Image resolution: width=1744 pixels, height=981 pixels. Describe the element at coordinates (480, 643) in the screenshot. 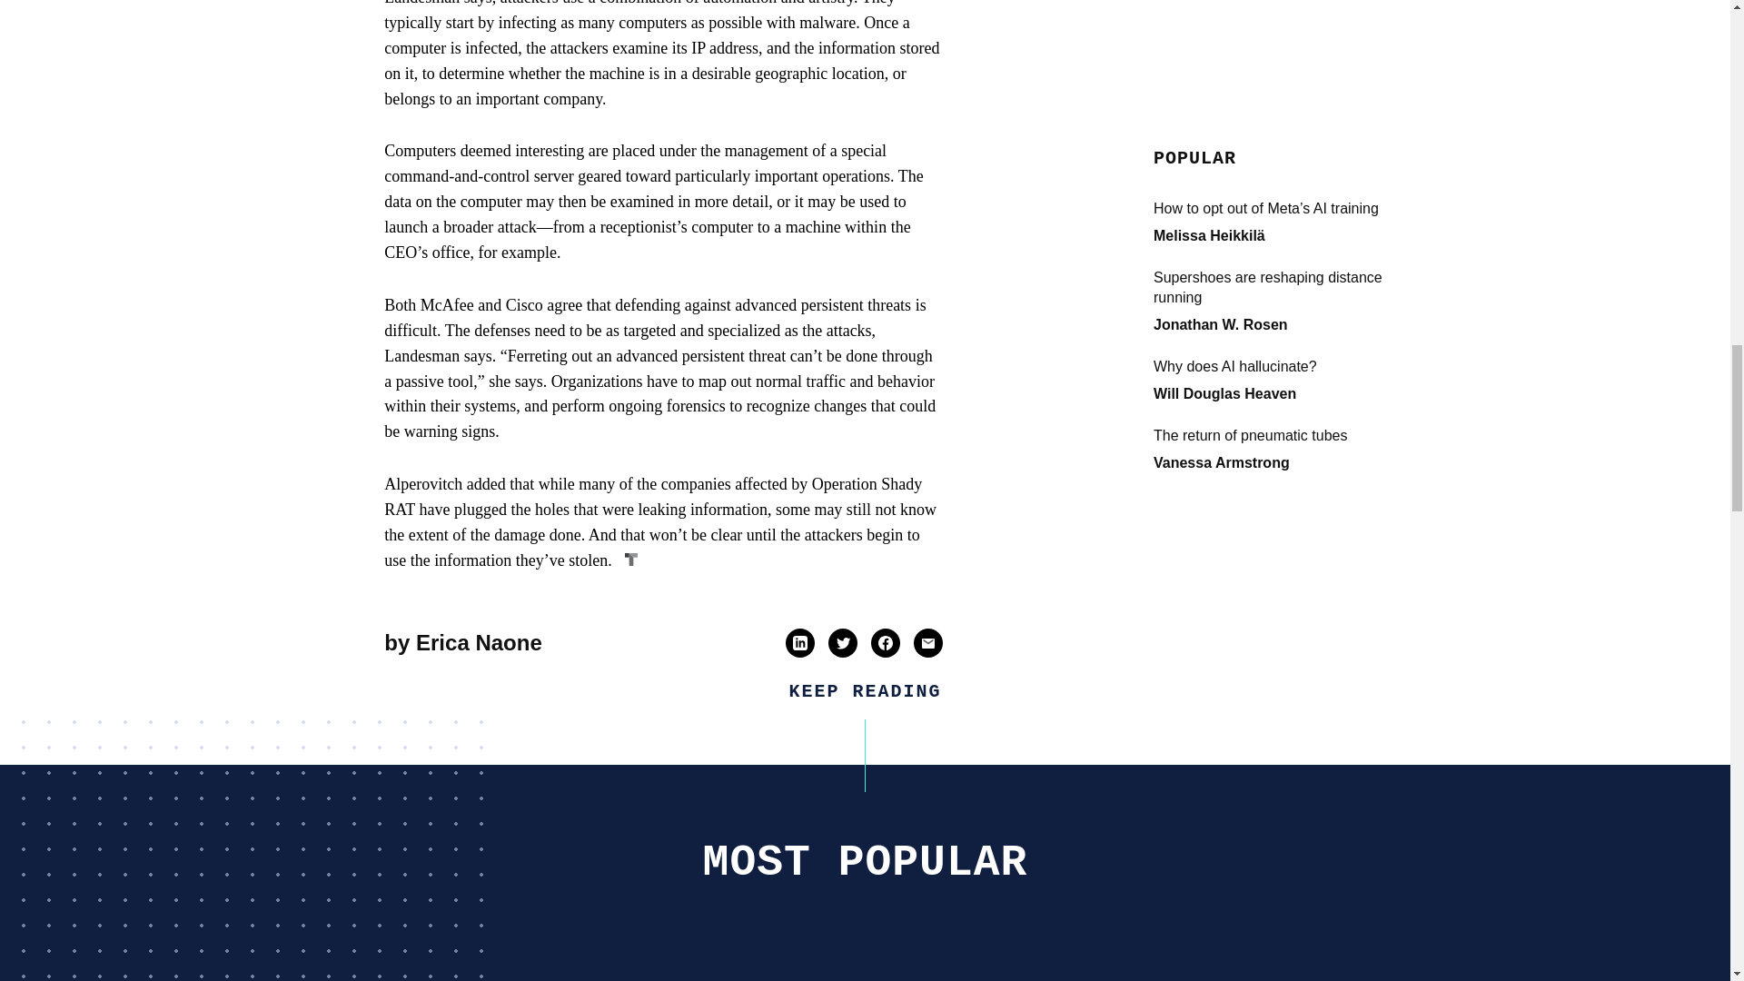

I see `Erica Naone` at that location.